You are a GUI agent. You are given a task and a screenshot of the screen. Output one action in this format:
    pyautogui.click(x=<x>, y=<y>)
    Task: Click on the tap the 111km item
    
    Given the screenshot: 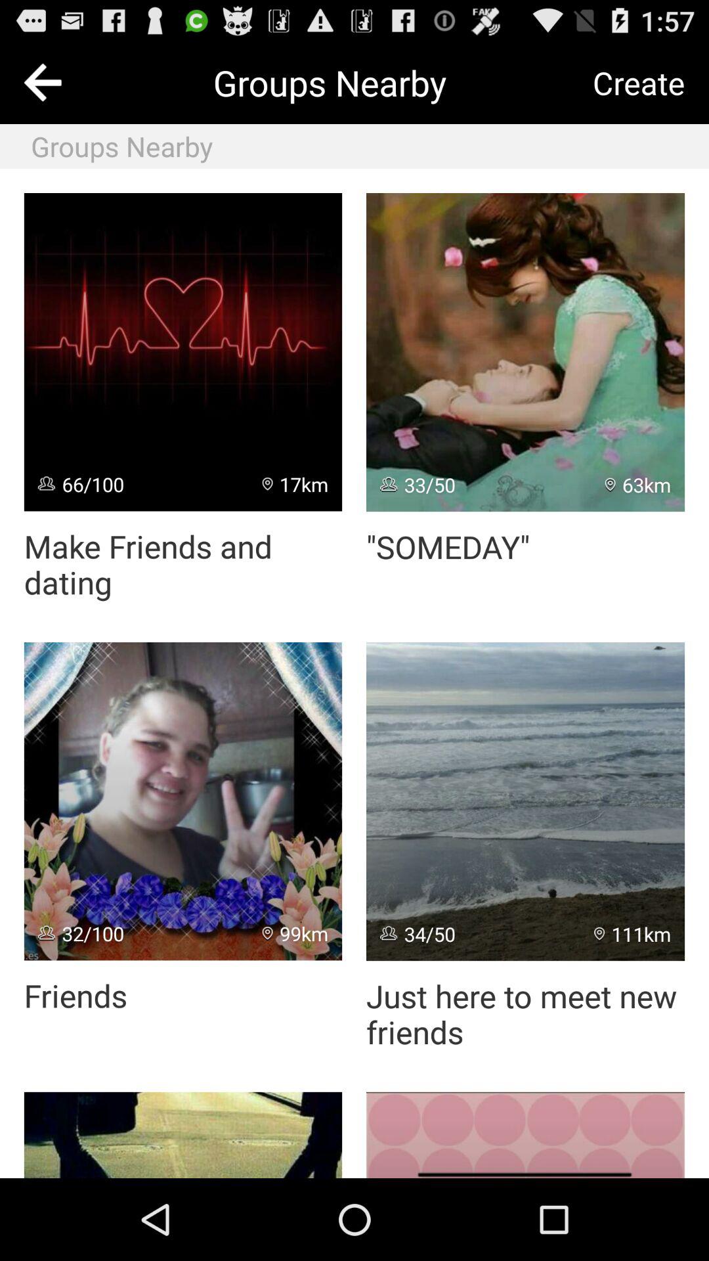 What is the action you would take?
    pyautogui.click(x=633, y=934)
    